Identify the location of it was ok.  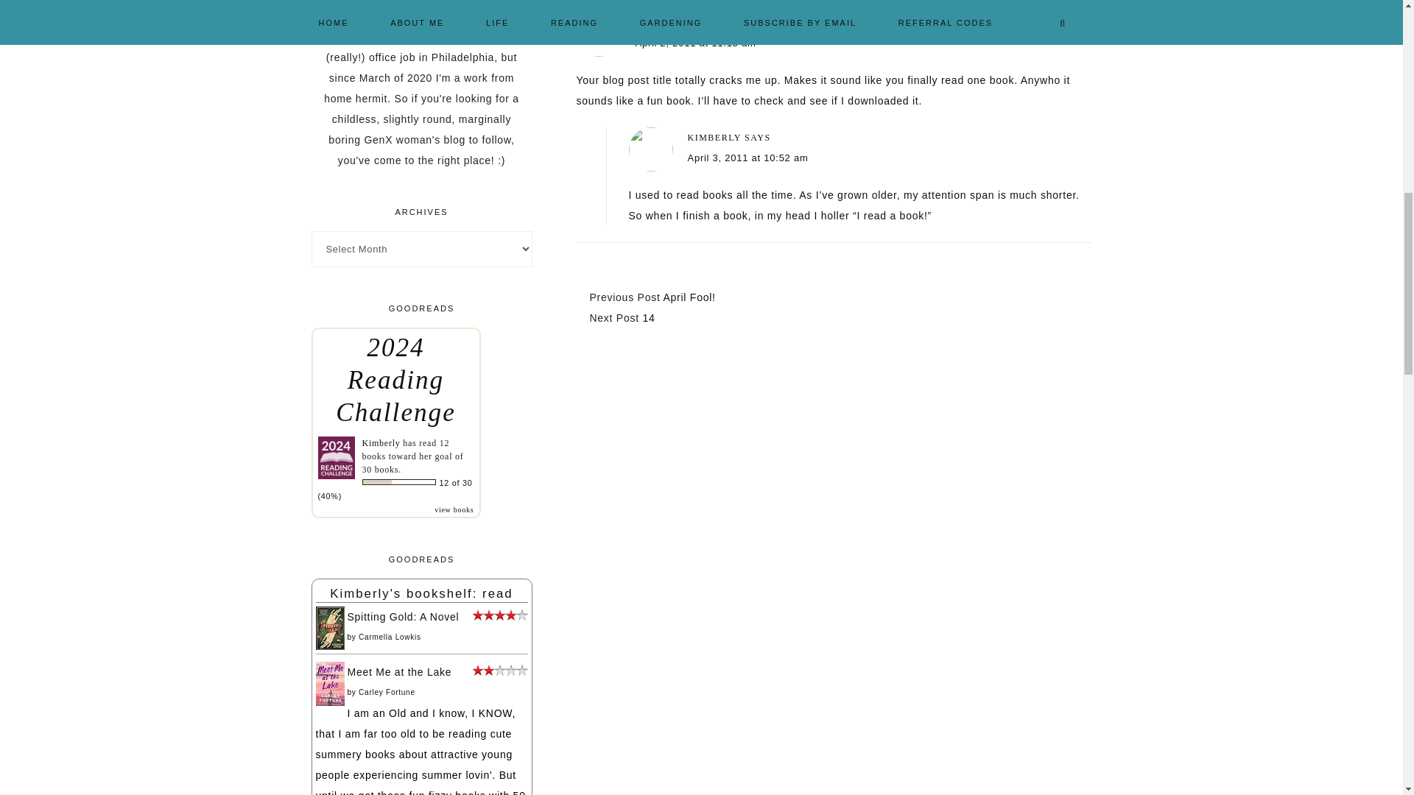
(499, 672).